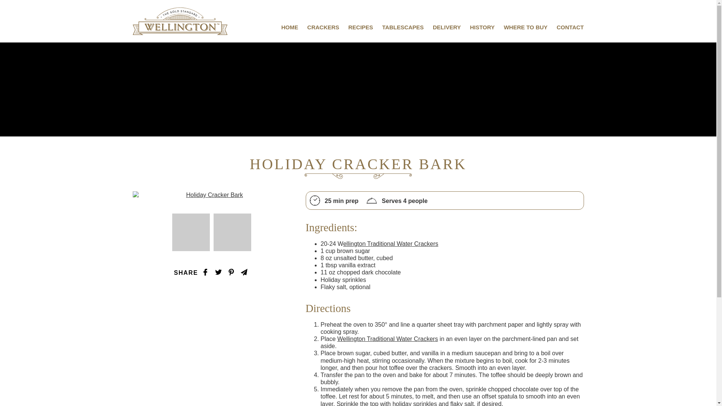  I want to click on DELIVERY, so click(446, 27).